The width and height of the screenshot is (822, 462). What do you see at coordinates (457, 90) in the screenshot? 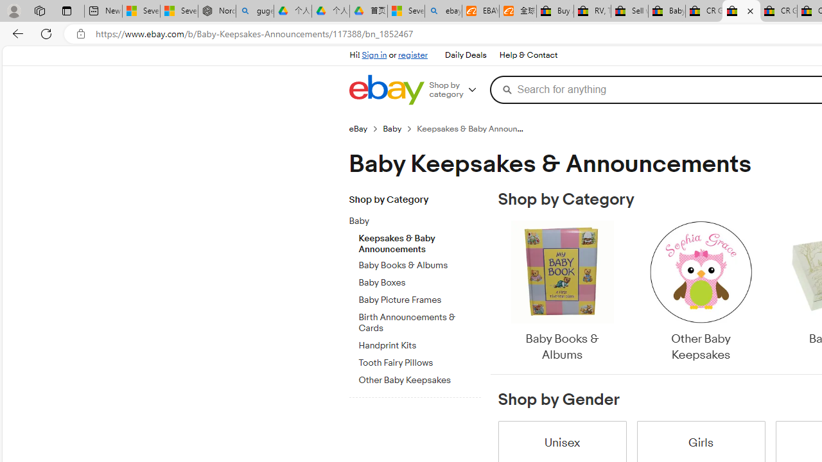
I see `Shop by category` at bounding box center [457, 90].